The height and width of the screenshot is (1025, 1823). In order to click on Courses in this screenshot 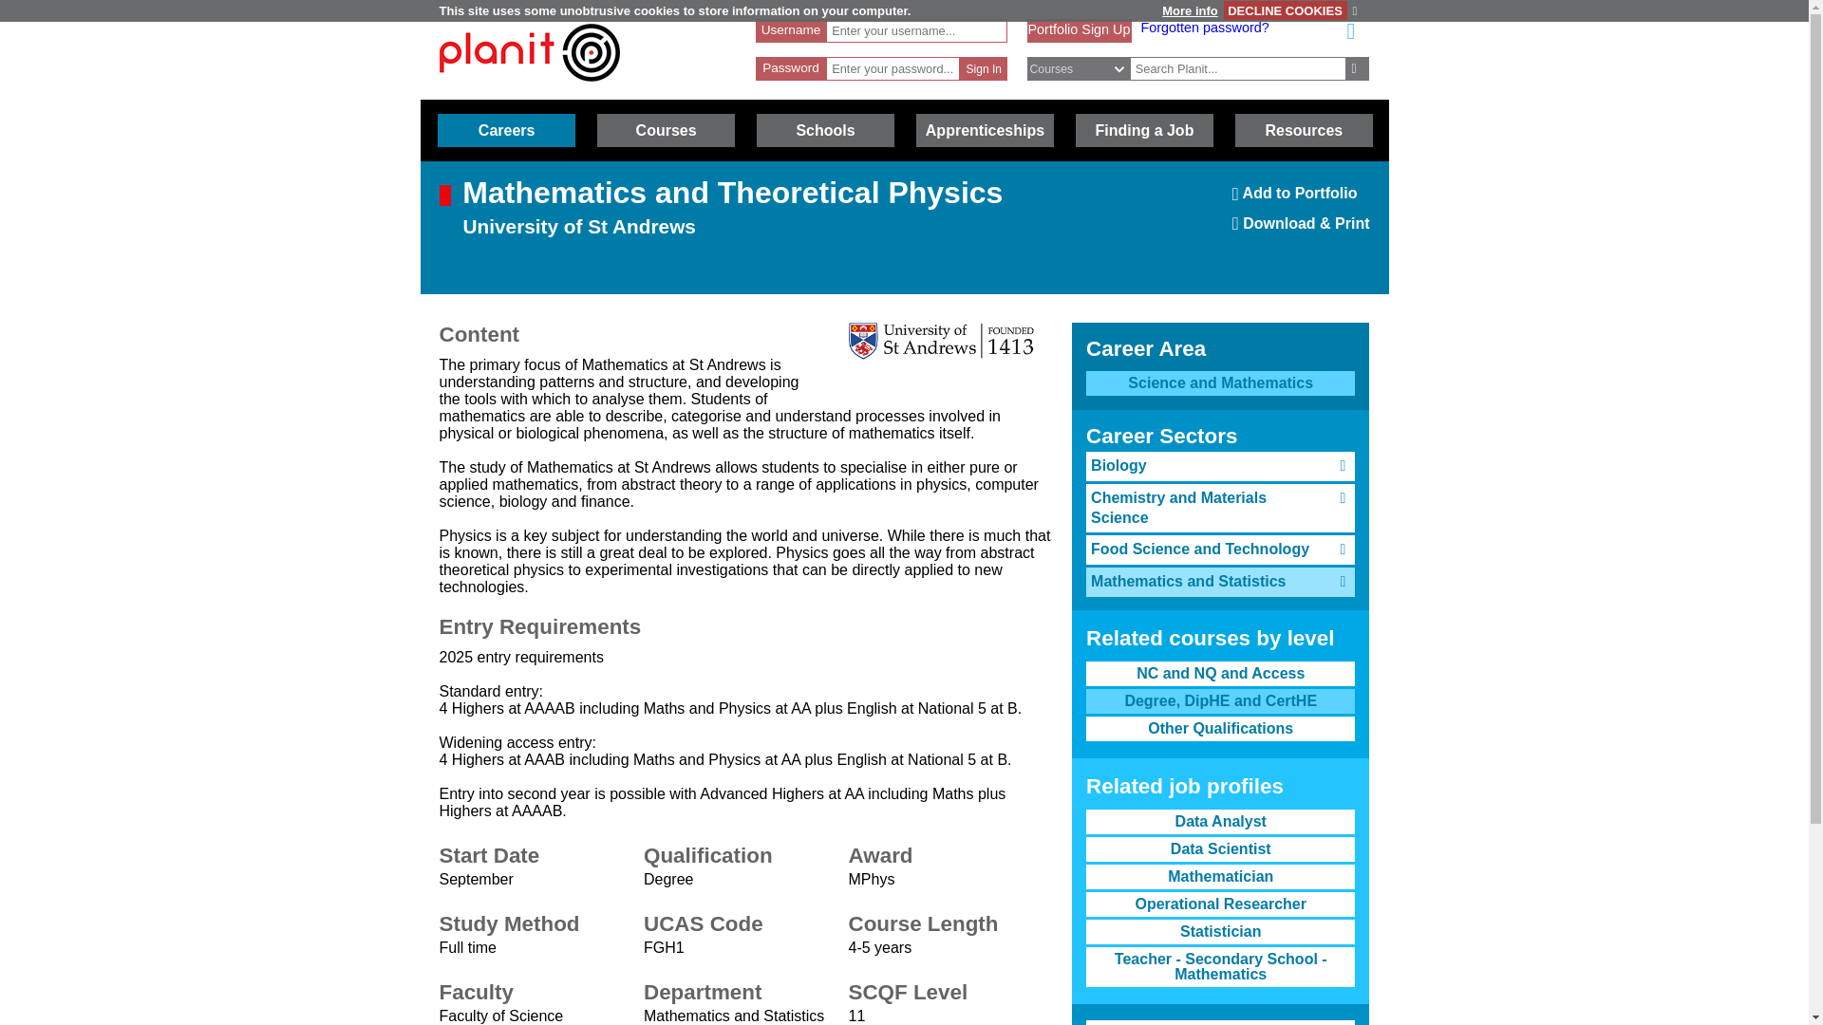, I will do `click(666, 130)`.